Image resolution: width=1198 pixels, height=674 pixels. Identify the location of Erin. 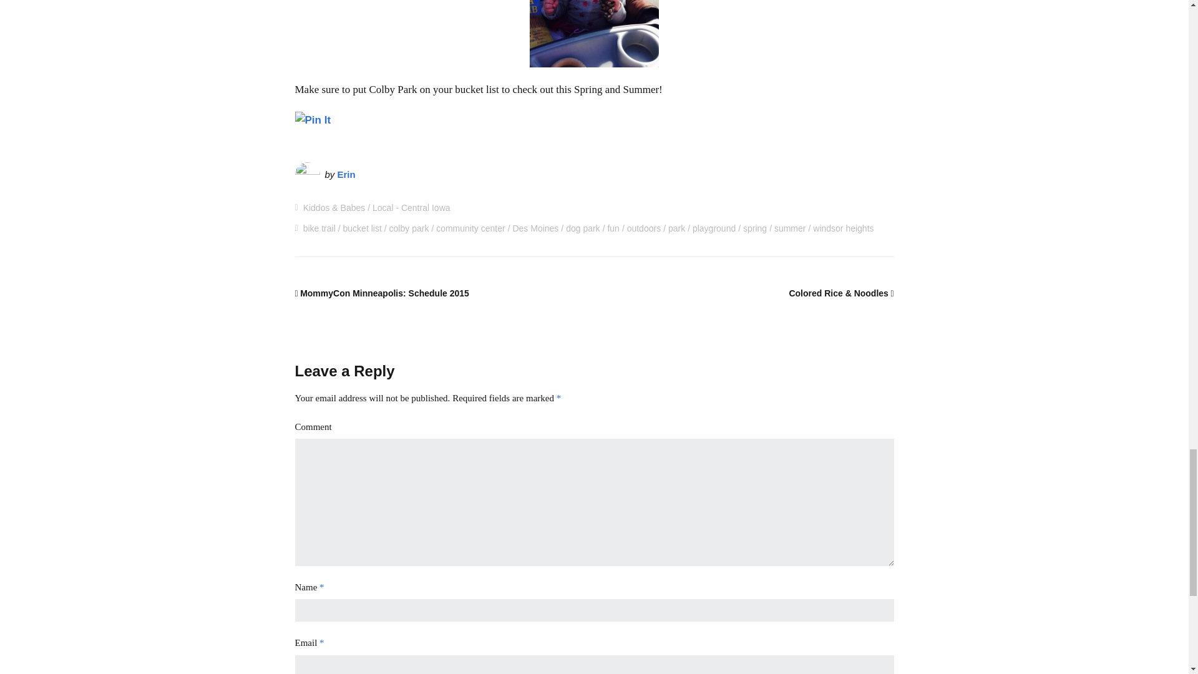
(347, 175).